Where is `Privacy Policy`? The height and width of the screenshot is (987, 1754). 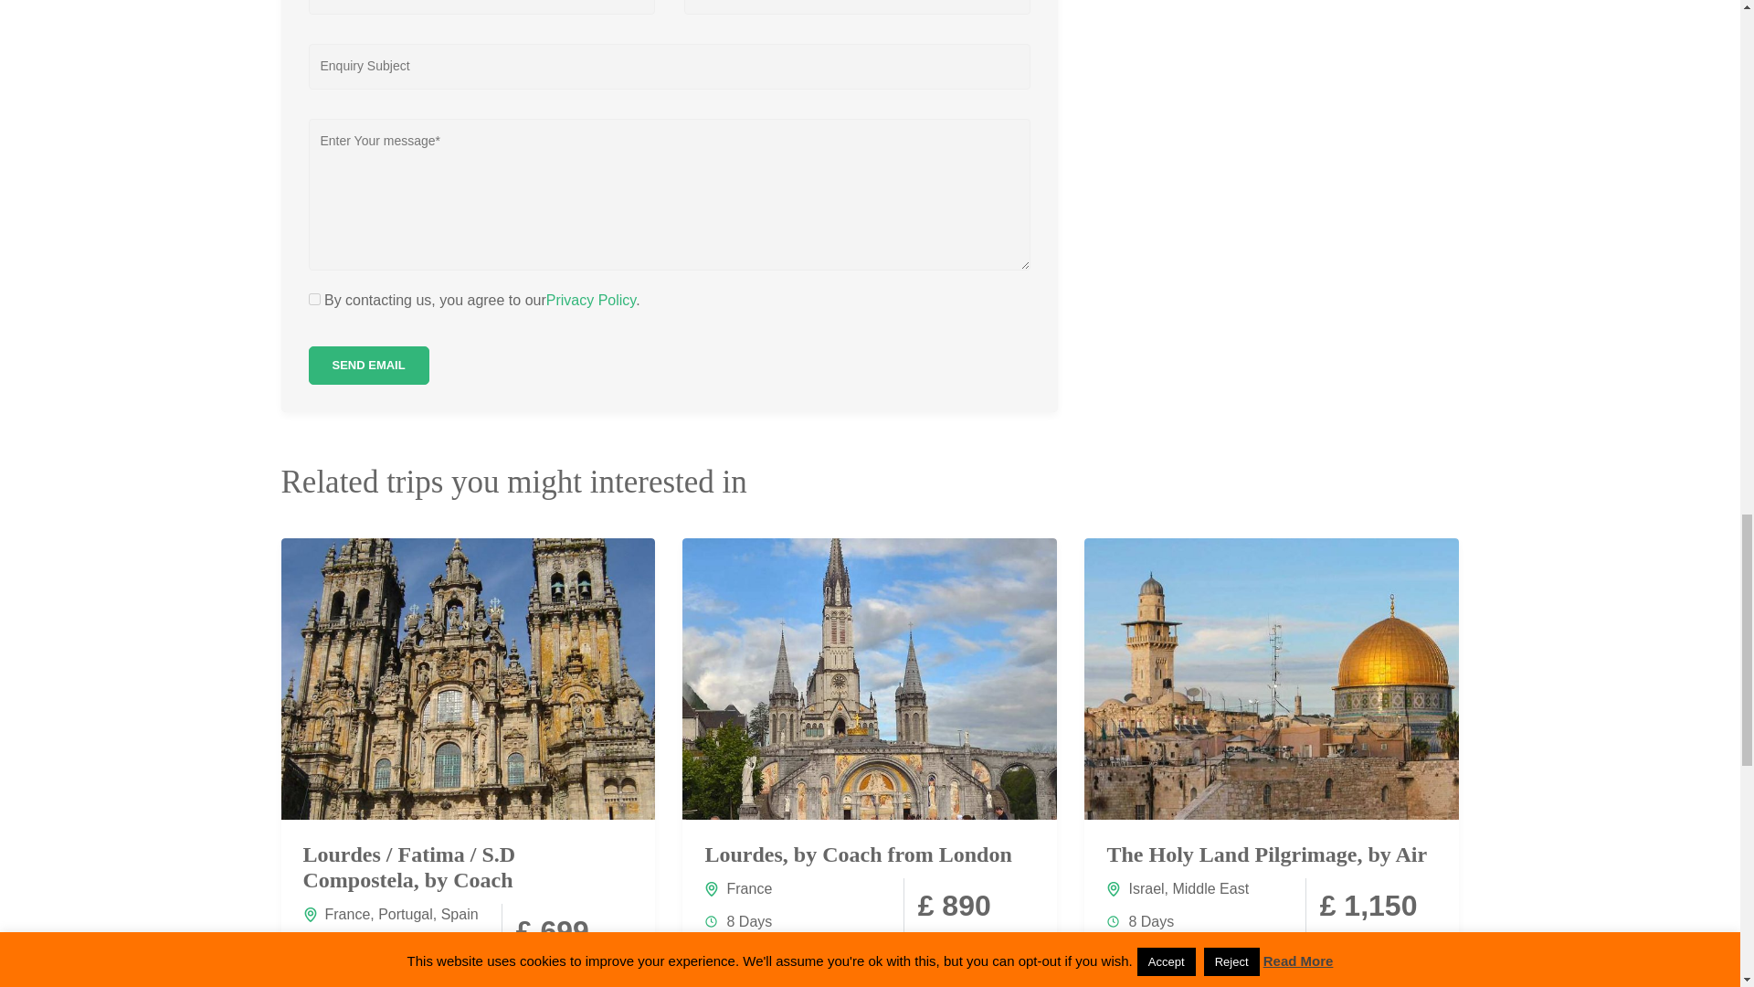
Privacy Policy is located at coordinates (590, 300).